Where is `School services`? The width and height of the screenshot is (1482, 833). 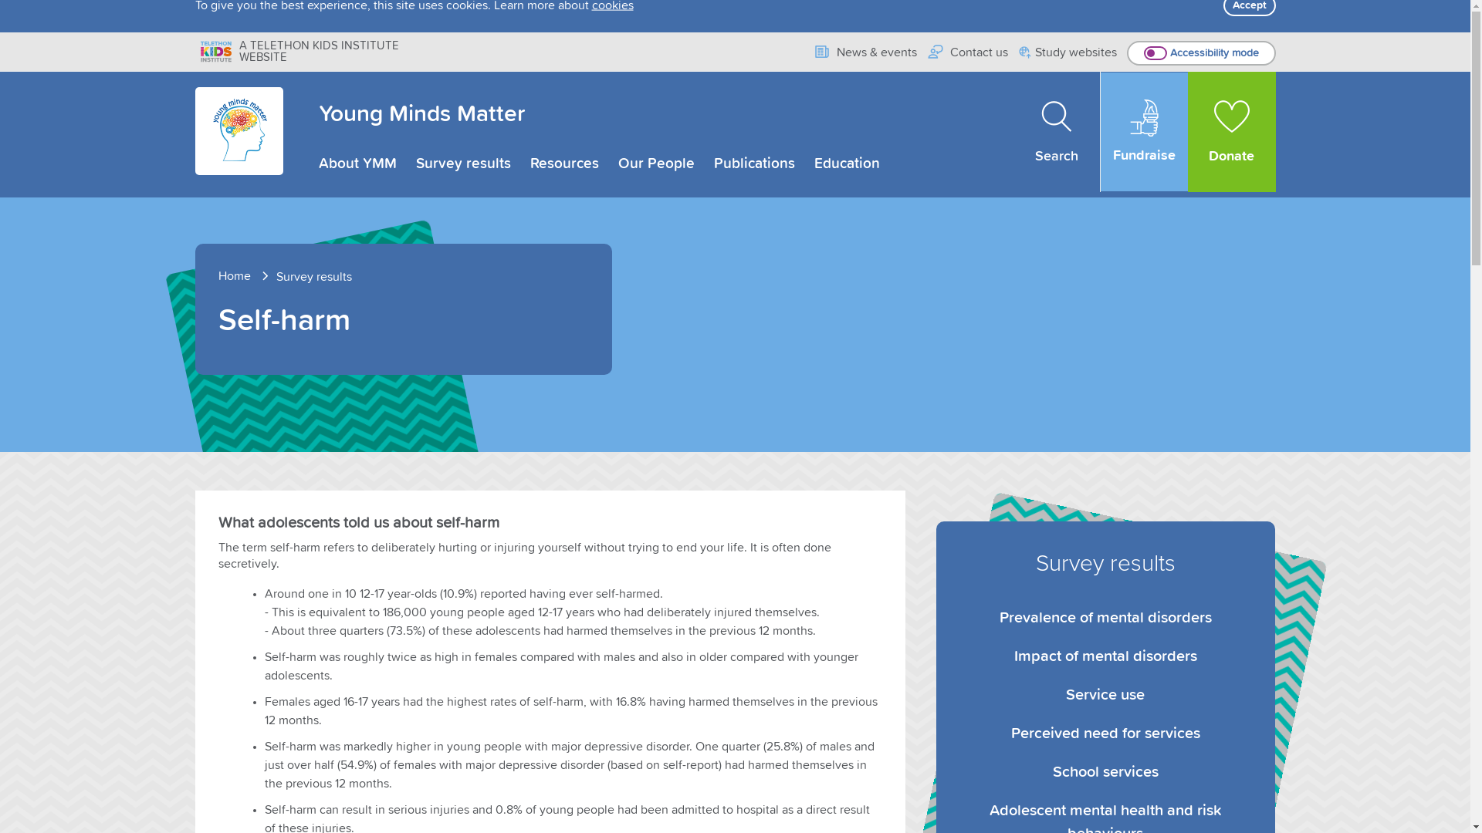
School services is located at coordinates (1105, 772).